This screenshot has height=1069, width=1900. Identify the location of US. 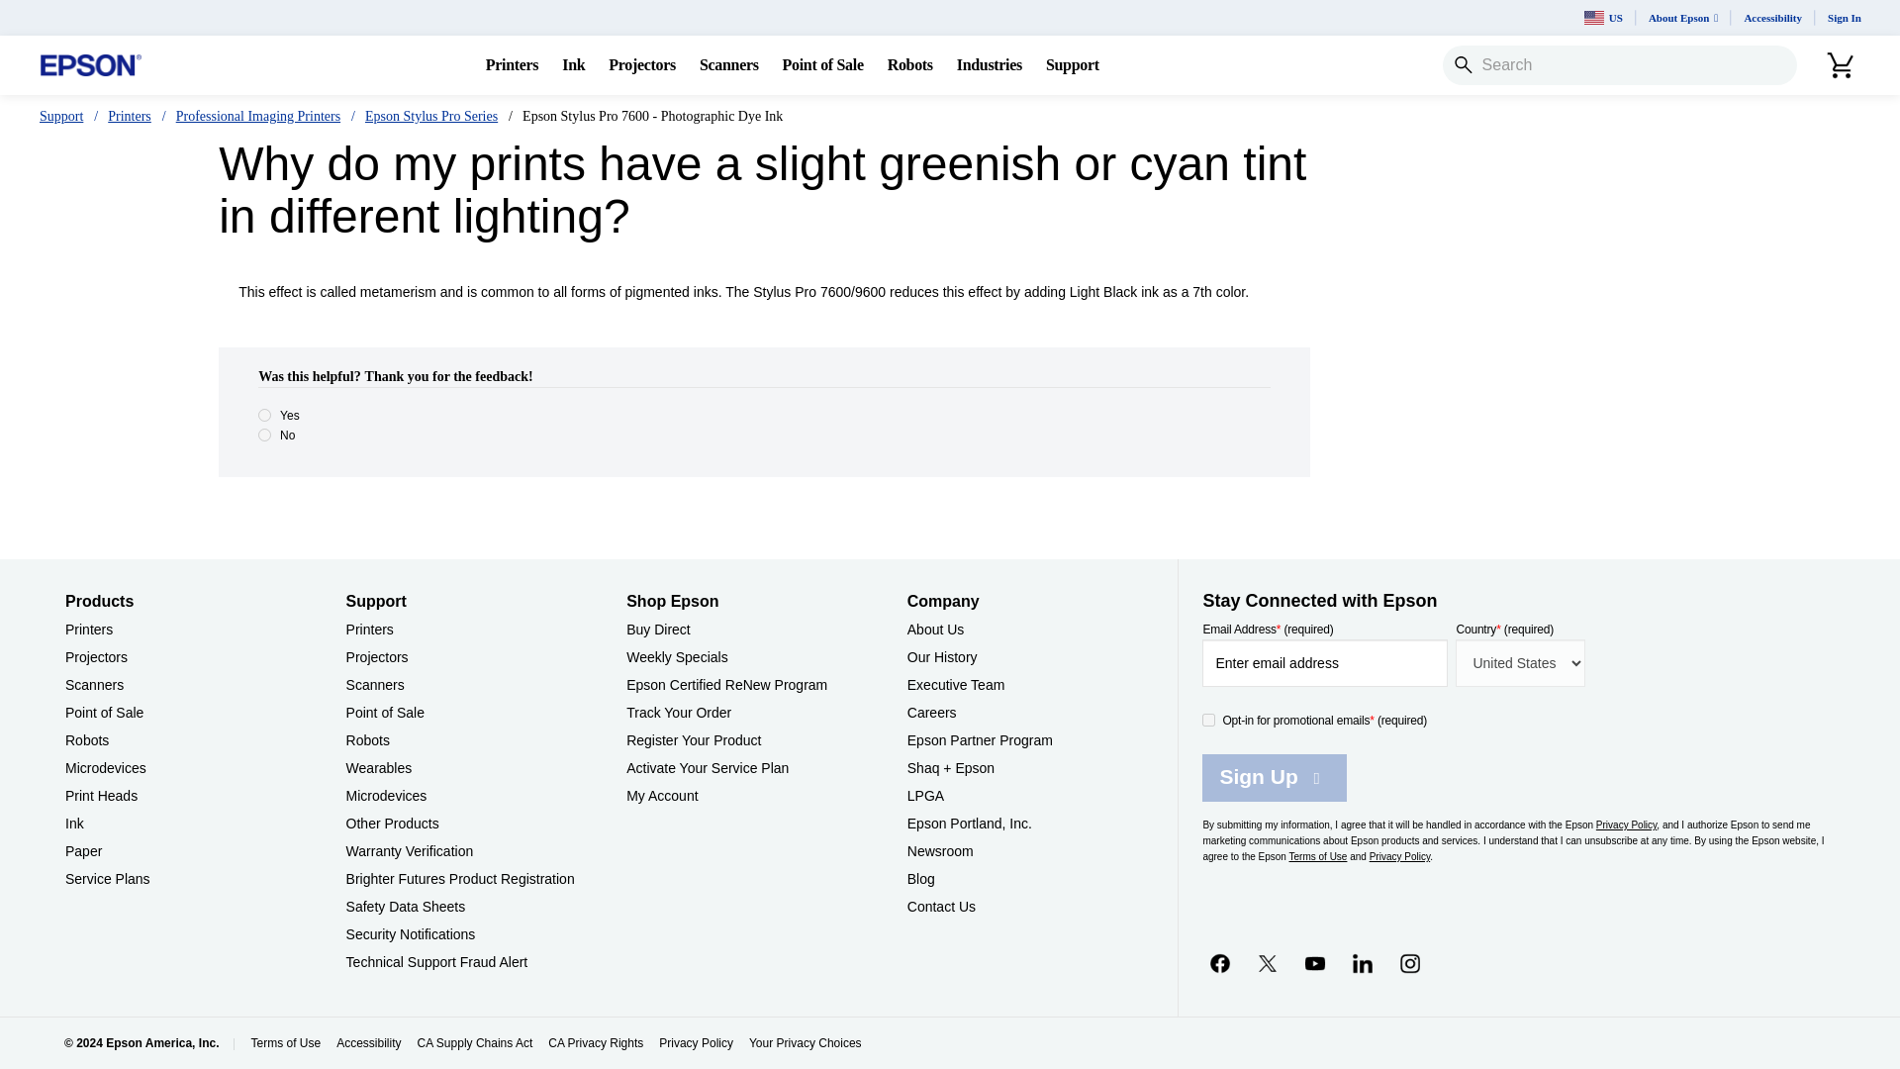
(1603, 18).